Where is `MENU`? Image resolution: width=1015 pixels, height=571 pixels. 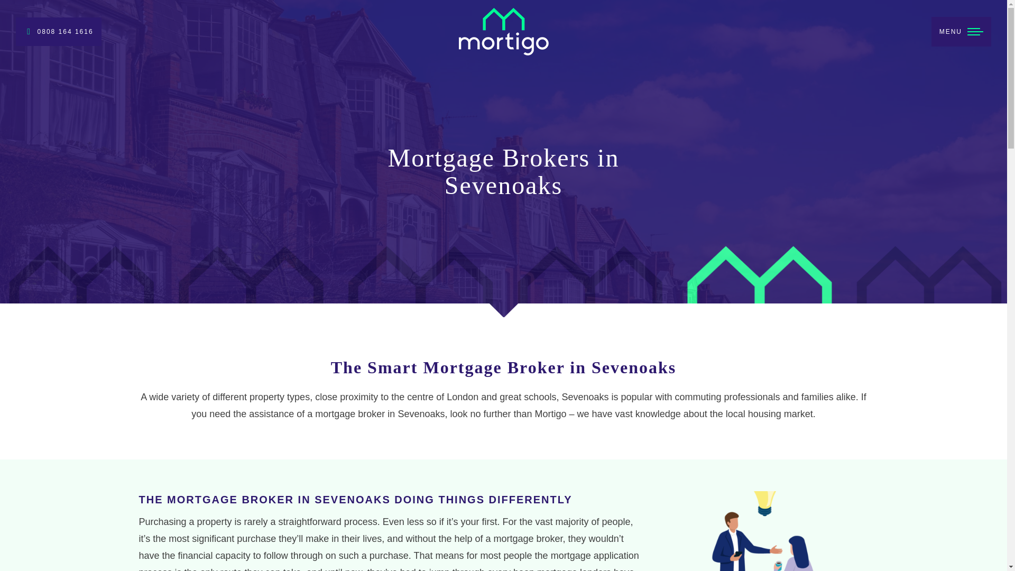 MENU is located at coordinates (951, 32).